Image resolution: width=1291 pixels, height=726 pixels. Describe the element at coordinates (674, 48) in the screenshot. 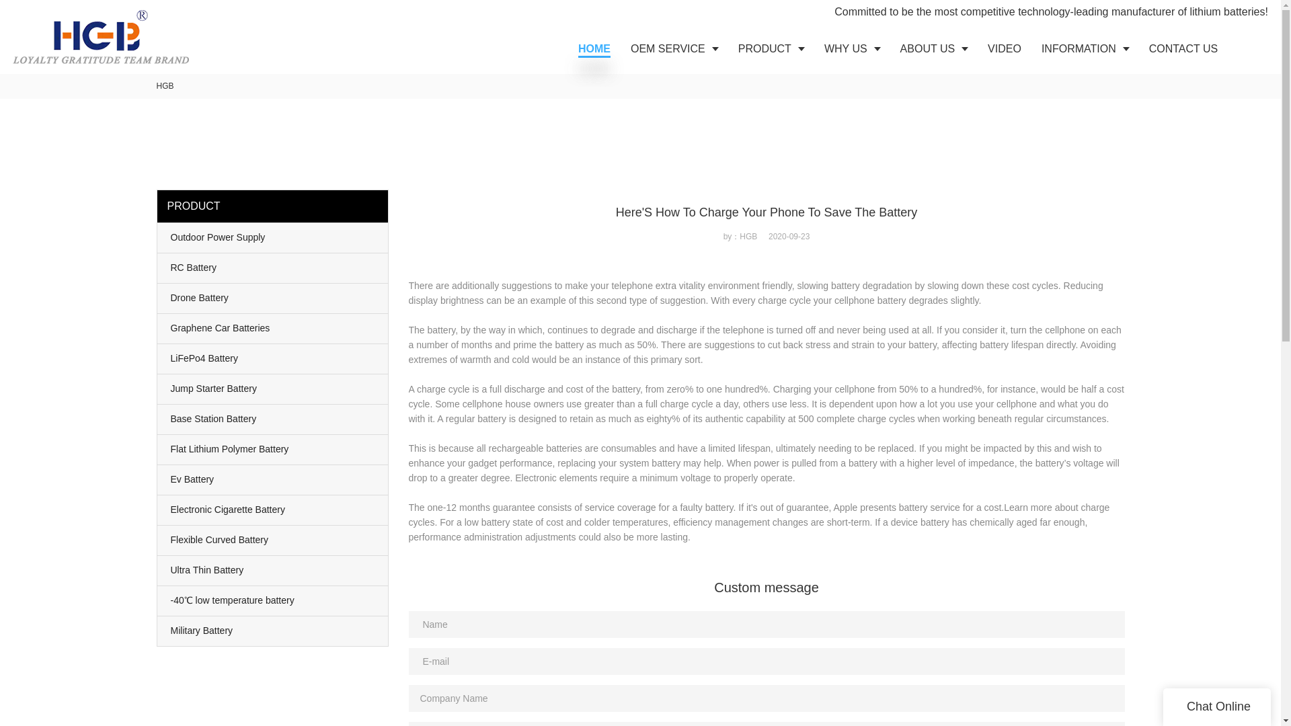

I see `OEM SERVICE` at that location.